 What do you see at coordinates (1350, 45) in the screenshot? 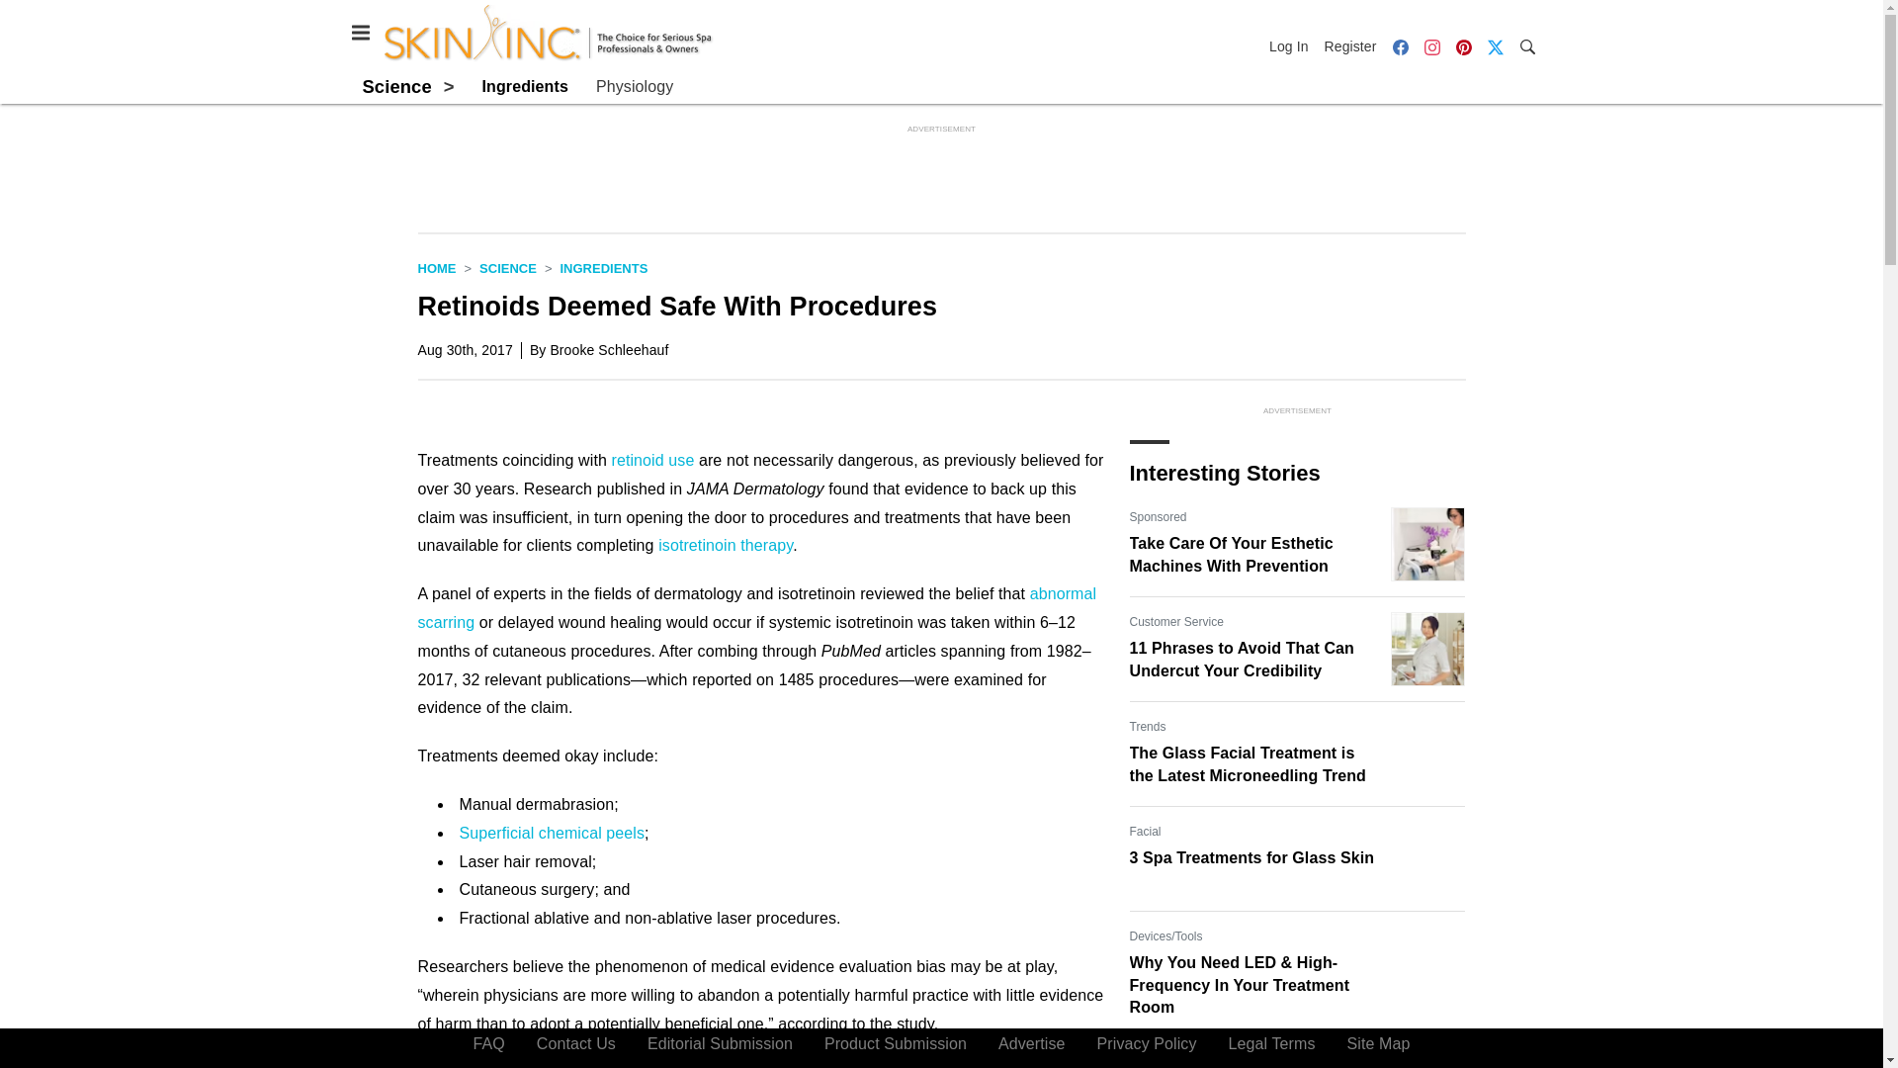
I see `Register` at bounding box center [1350, 45].